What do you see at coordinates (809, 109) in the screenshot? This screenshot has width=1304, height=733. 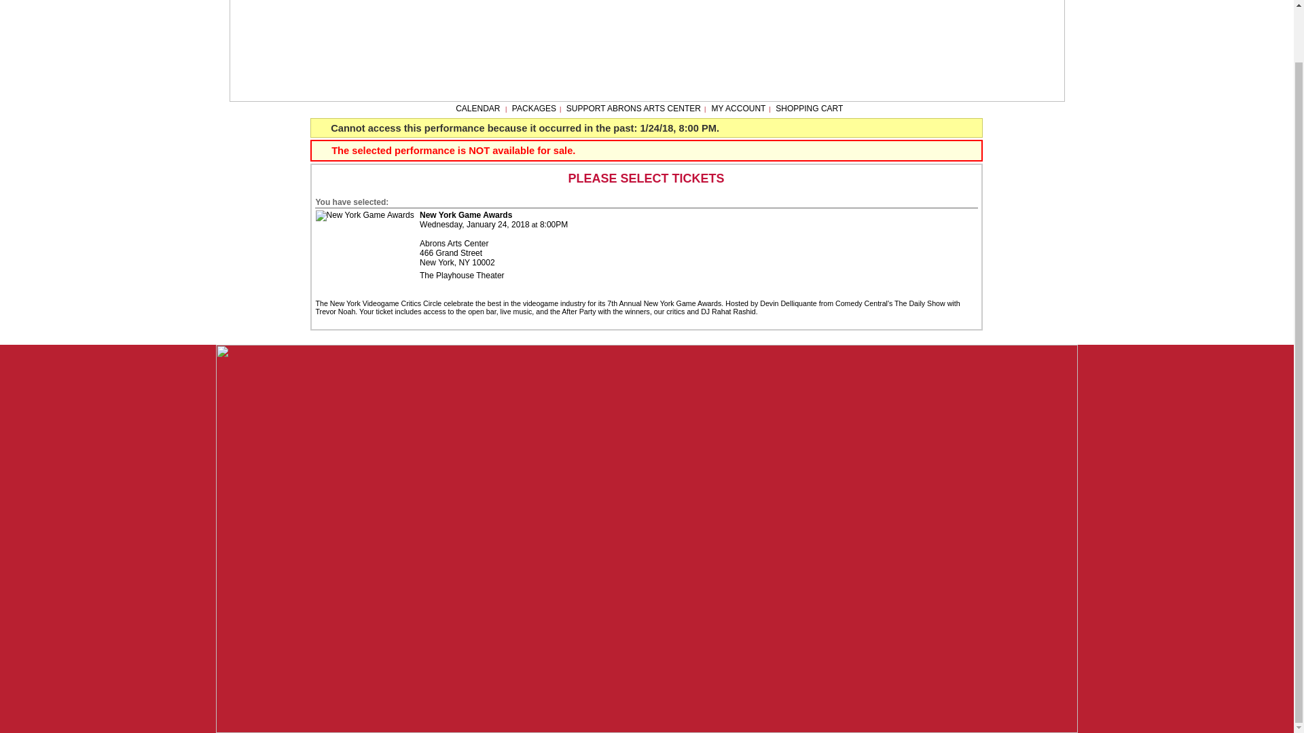 I see `SHOPPING CART` at bounding box center [809, 109].